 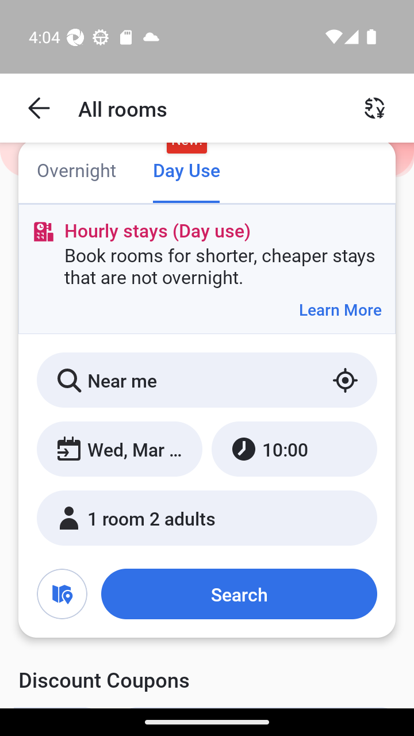 I want to click on Learn More, so click(x=340, y=309).